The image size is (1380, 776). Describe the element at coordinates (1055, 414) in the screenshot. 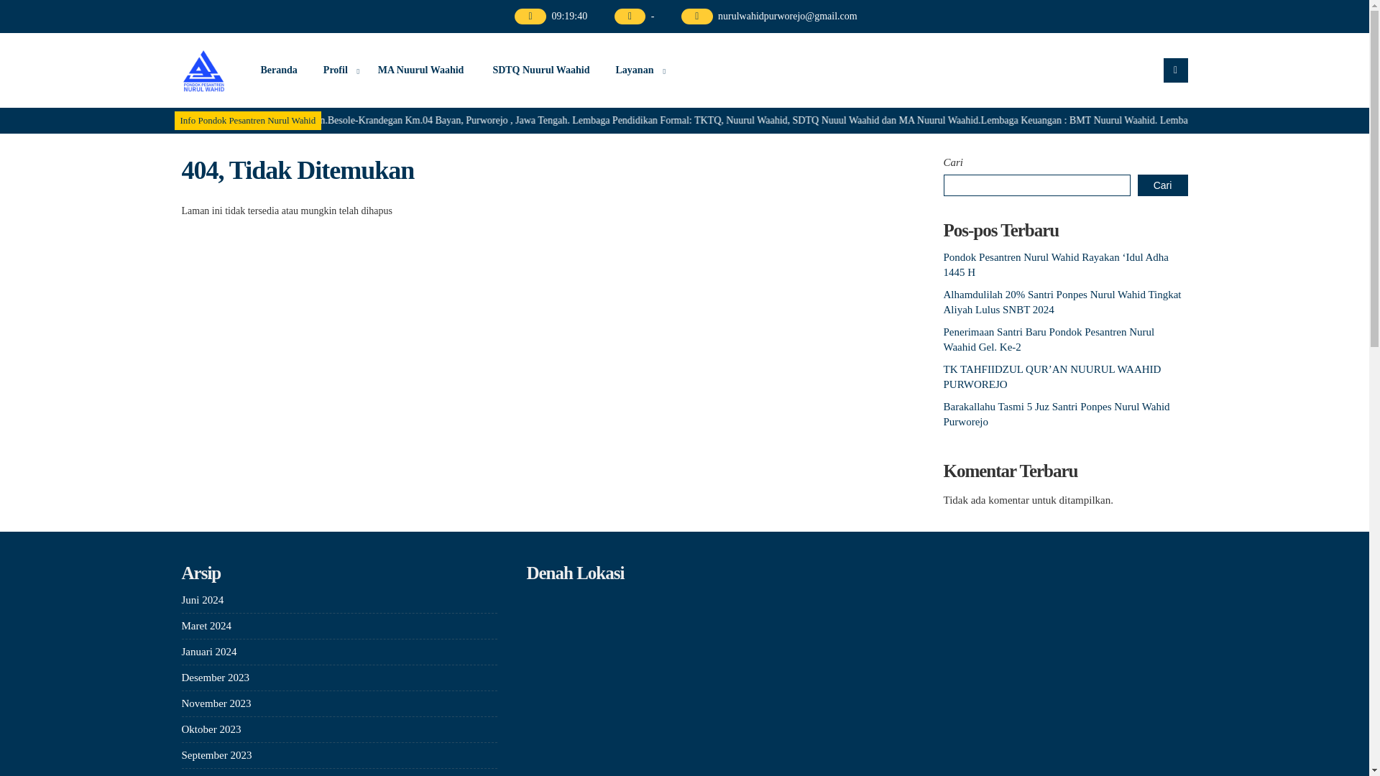

I see `Barakallahu Tasmi 5 Juz Santri Ponpes Nurul Wahid Purworejo` at that location.